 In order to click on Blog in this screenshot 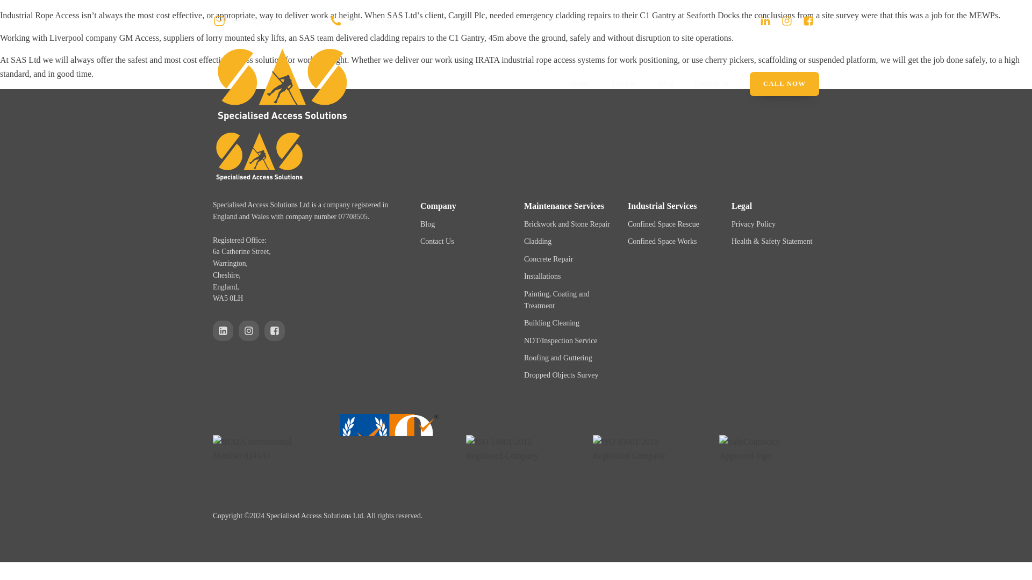, I will do `click(665, 84)`.